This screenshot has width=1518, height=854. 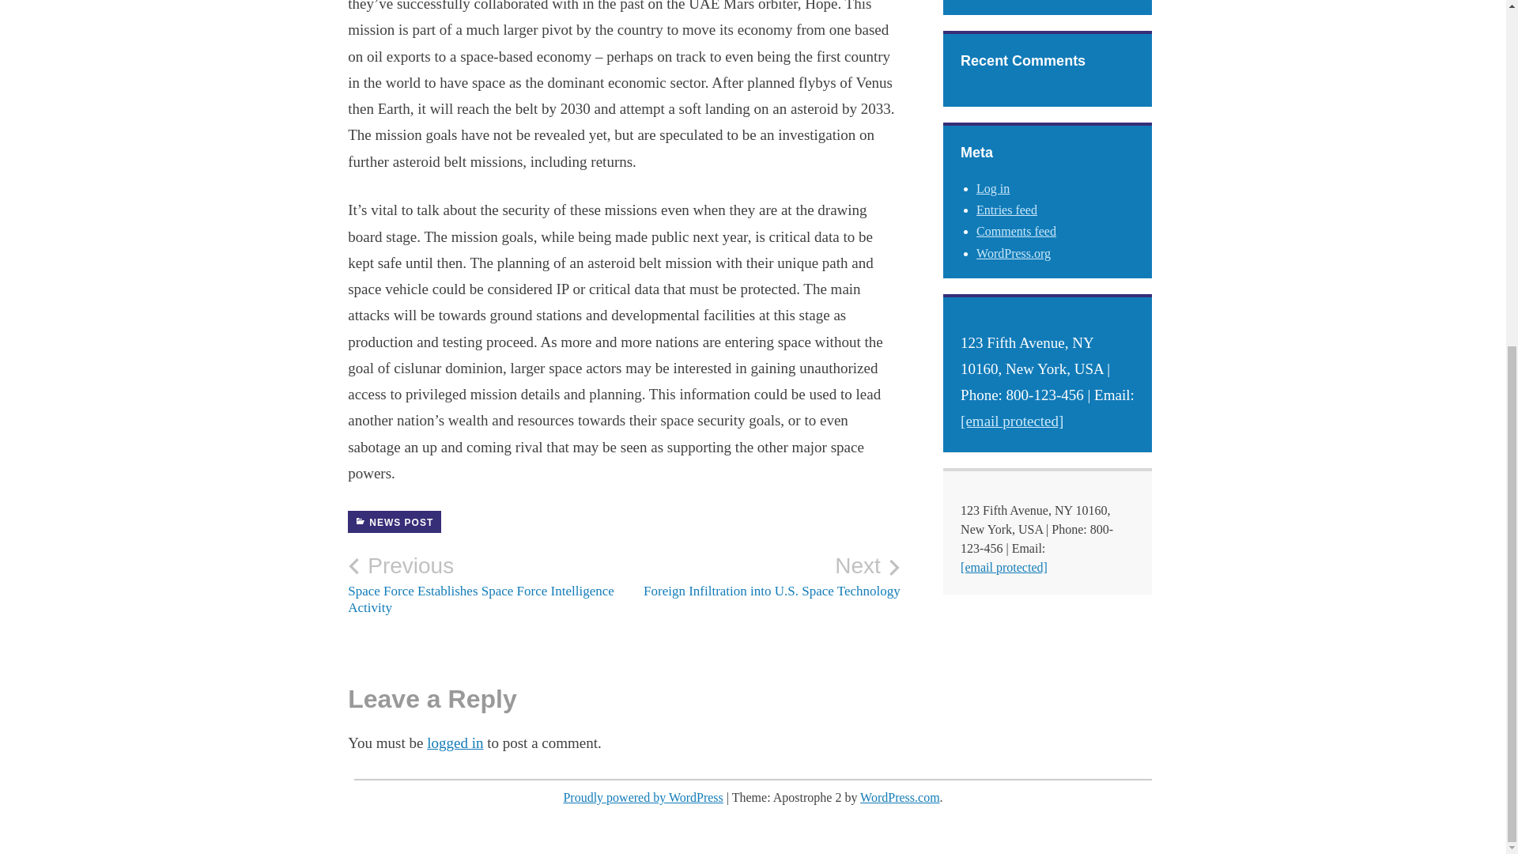 What do you see at coordinates (992, 188) in the screenshot?
I see `Log in` at bounding box center [992, 188].